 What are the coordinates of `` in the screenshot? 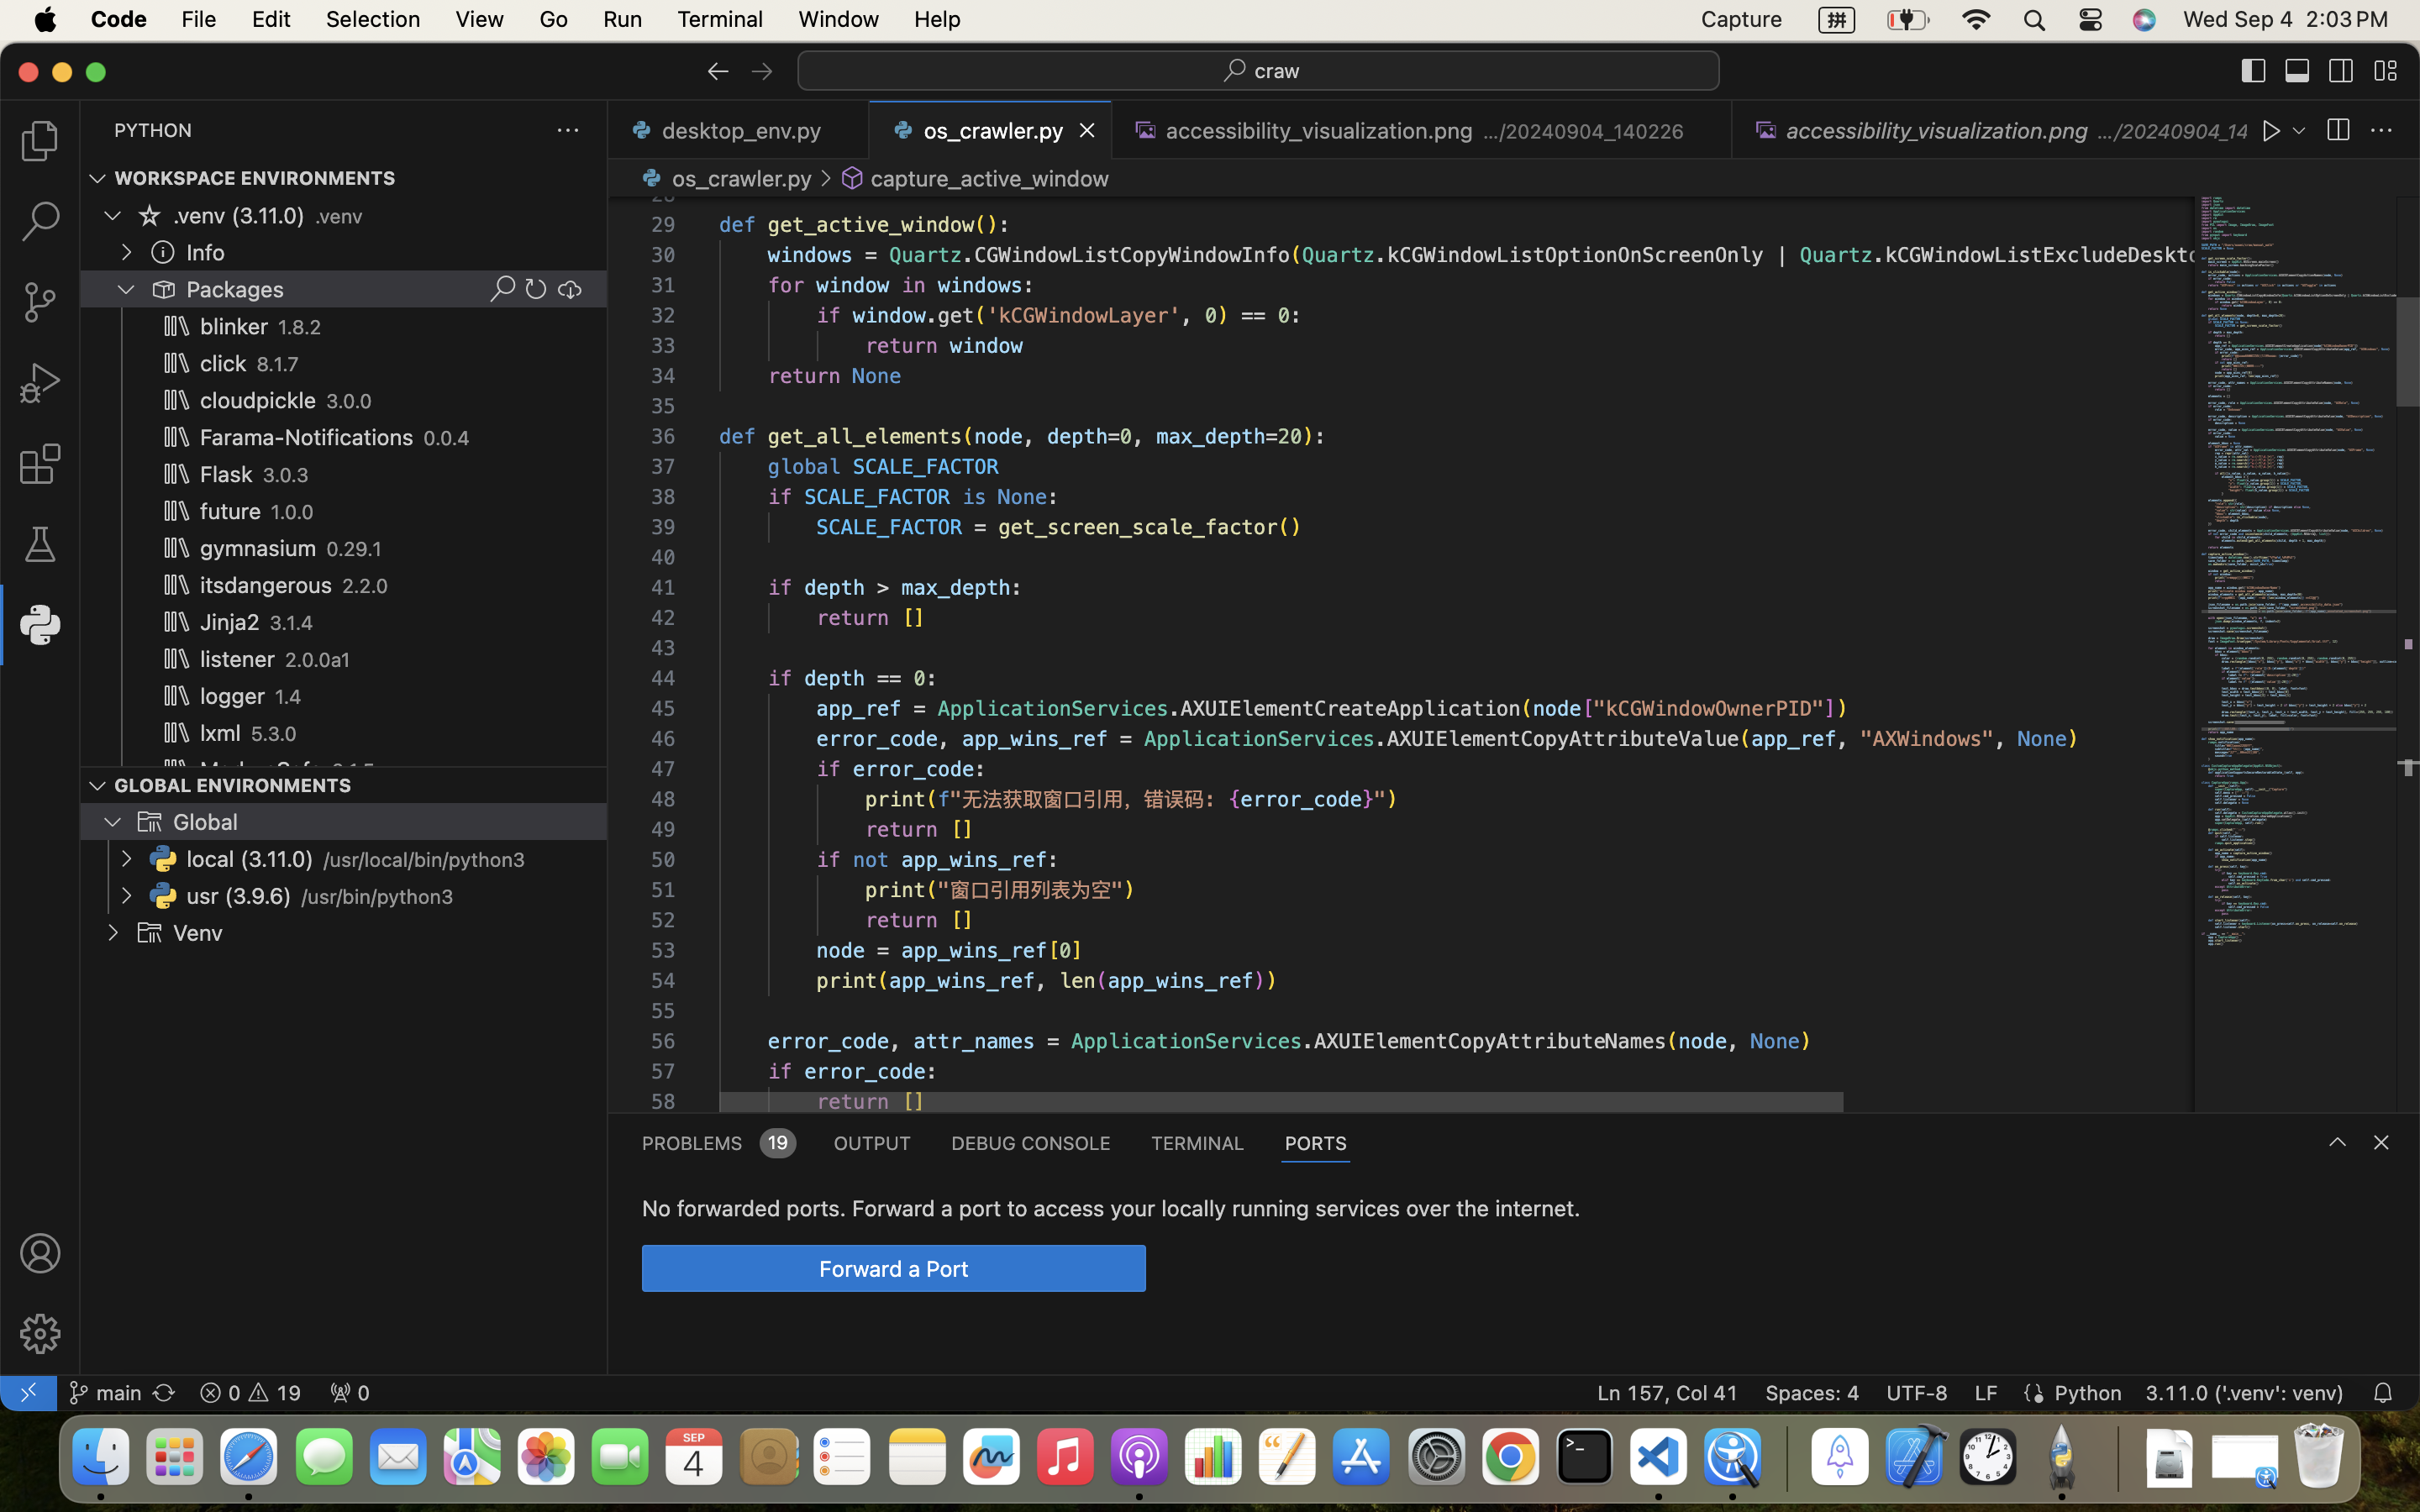 It's located at (40, 1334).